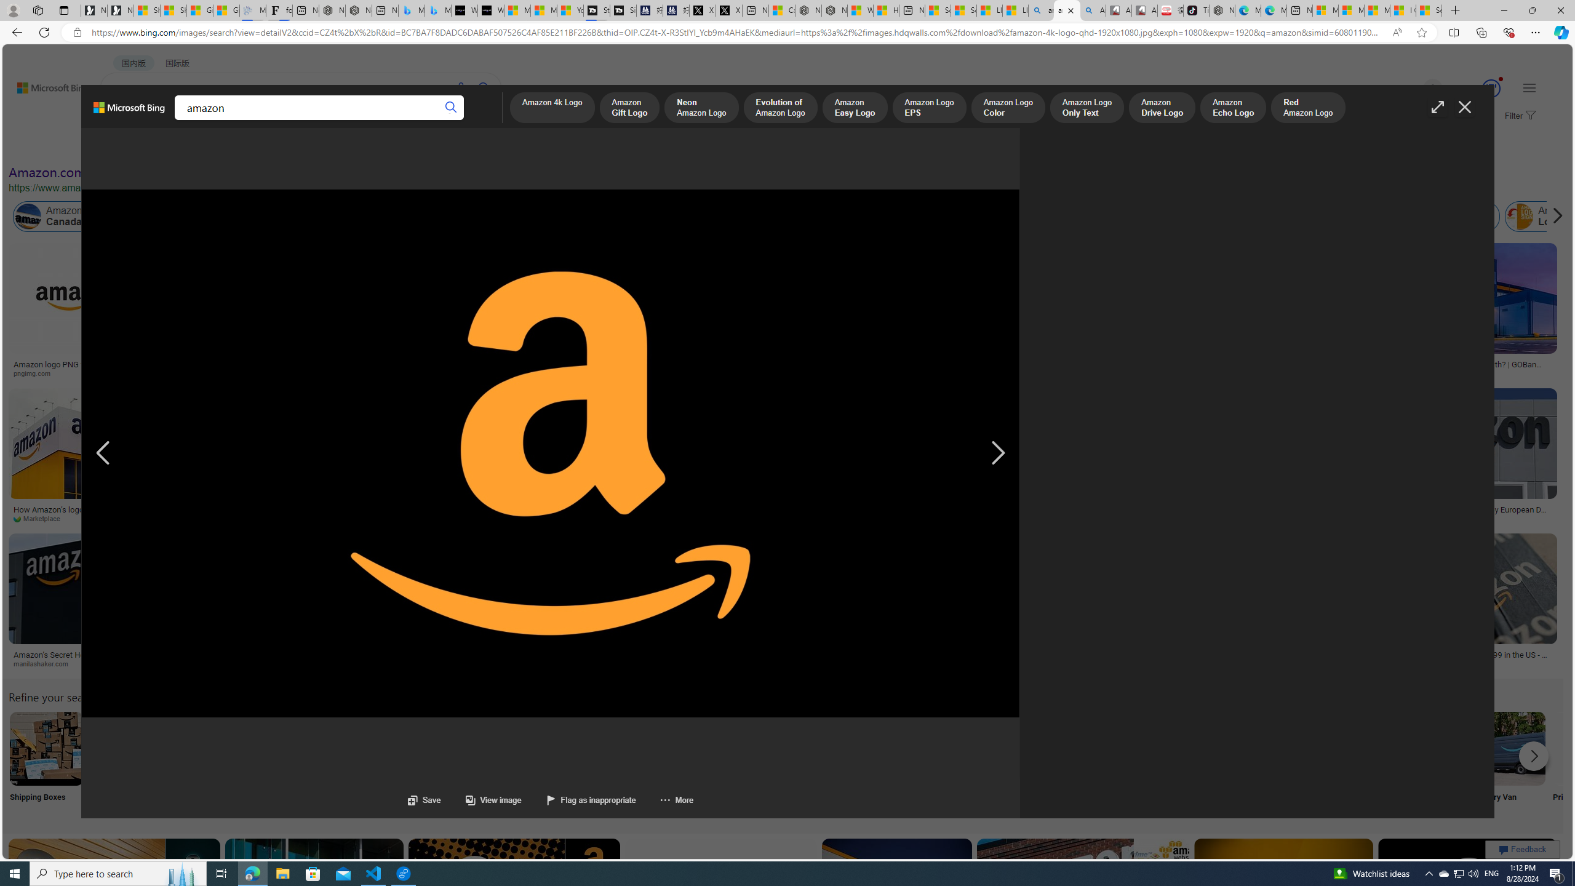  Describe the element at coordinates (1107, 217) in the screenshot. I see `Amazon Forest` at that location.